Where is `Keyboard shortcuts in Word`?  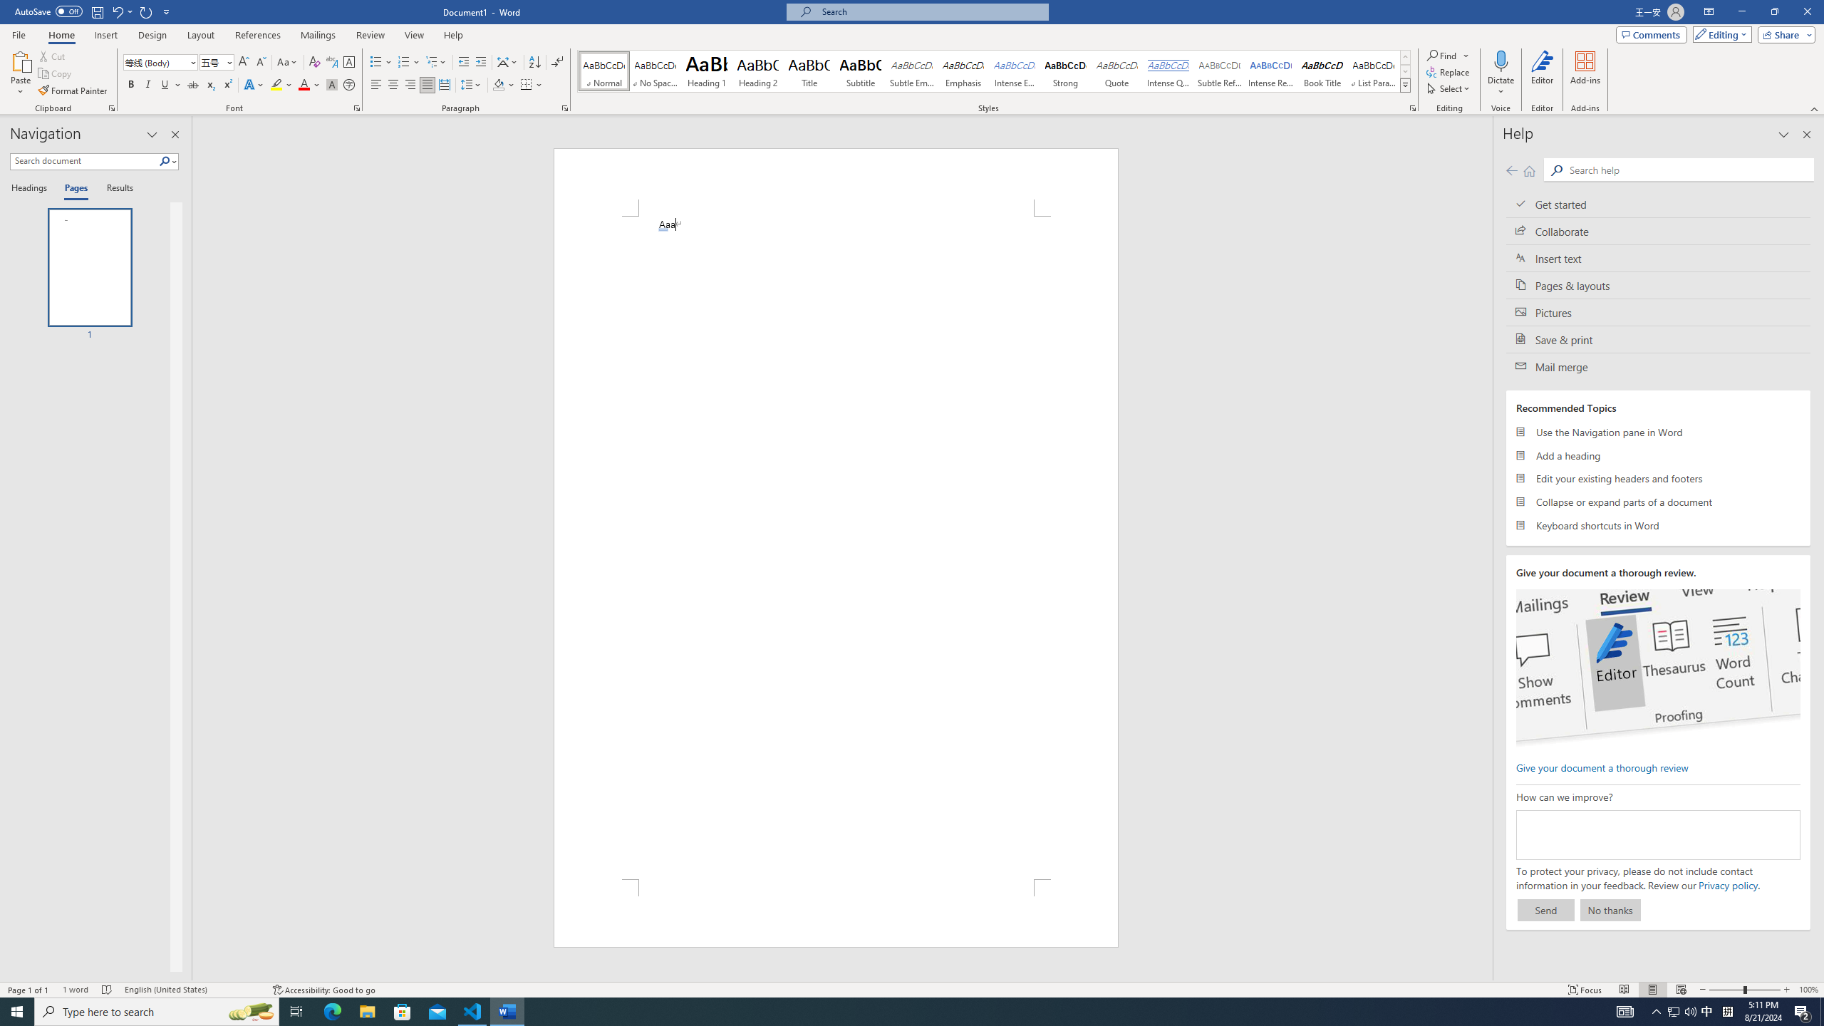 Keyboard shortcuts in Word is located at coordinates (1659, 524).